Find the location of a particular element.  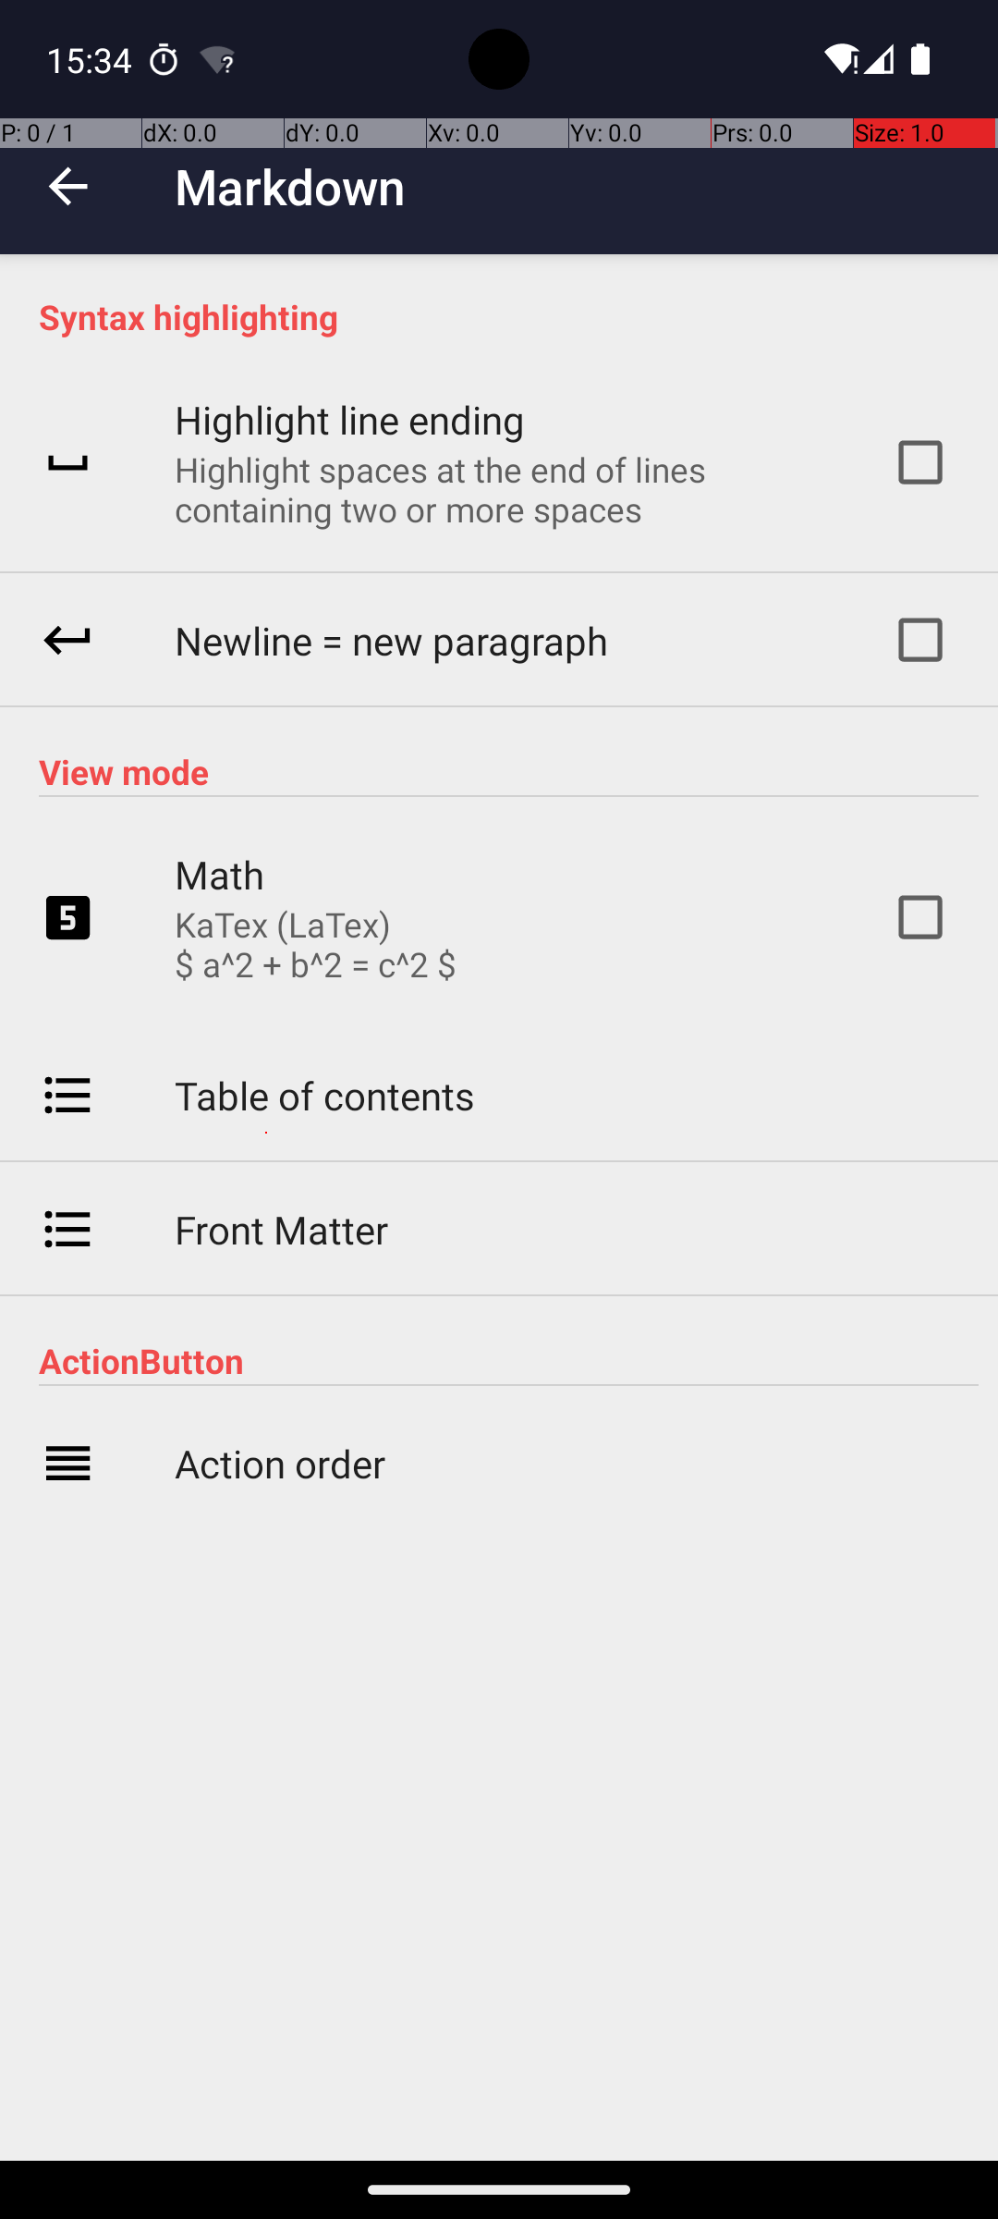

Highlight line ending is located at coordinates (349, 420).